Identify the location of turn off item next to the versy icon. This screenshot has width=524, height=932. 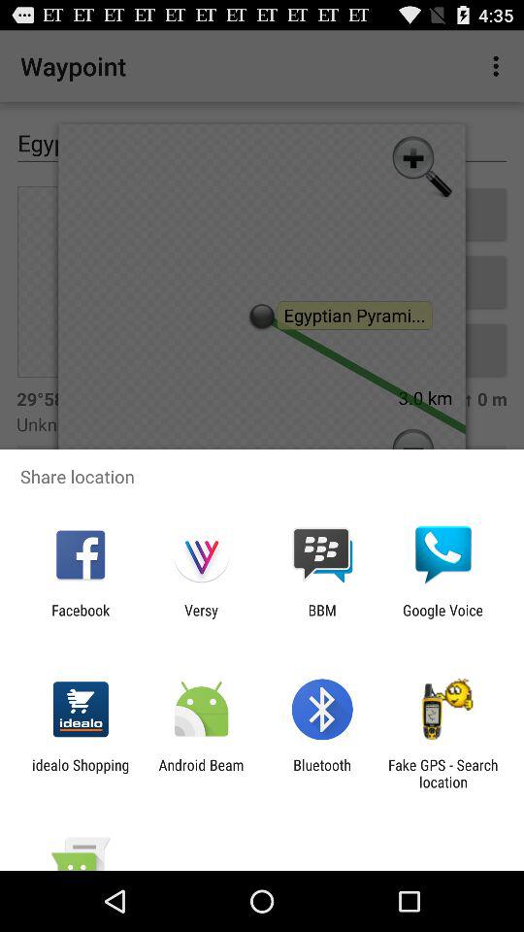
(81, 618).